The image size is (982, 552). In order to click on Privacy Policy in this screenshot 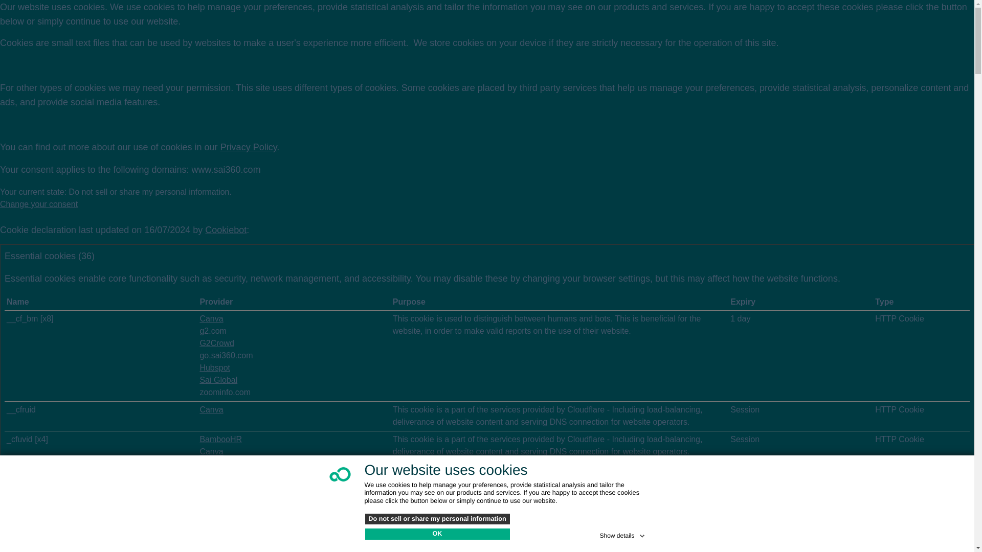, I will do `click(249, 147)`.